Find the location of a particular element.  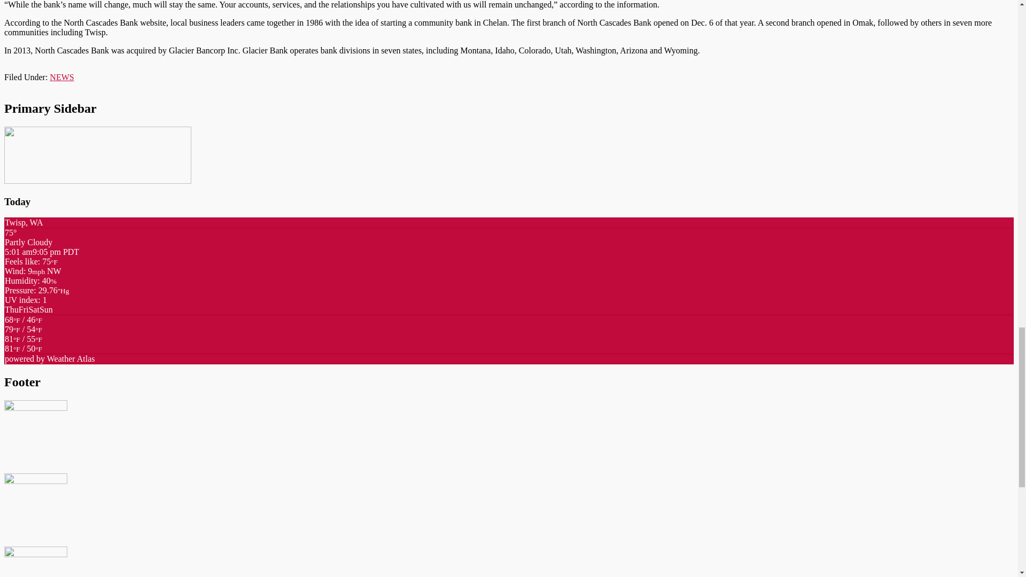

Mostly Cloudy is located at coordinates (24, 324).